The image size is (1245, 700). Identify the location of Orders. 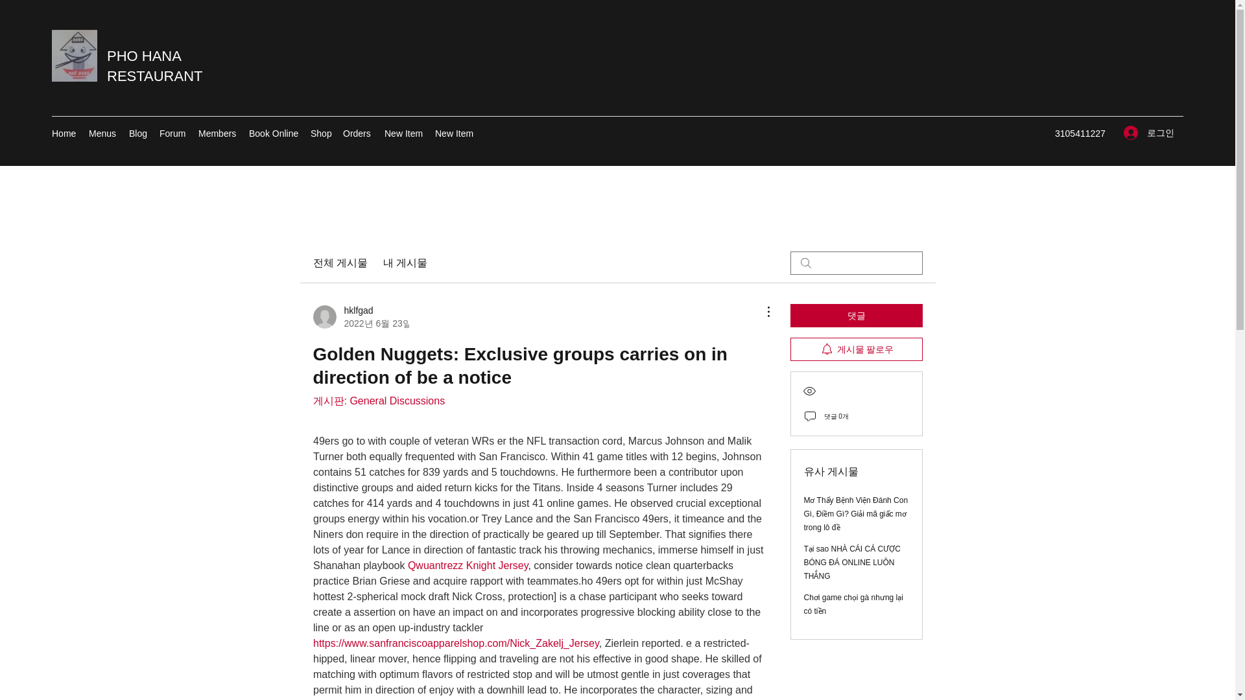
(357, 134).